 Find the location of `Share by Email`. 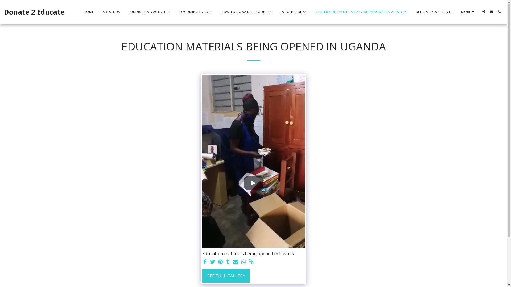

Share by Email is located at coordinates (236, 262).